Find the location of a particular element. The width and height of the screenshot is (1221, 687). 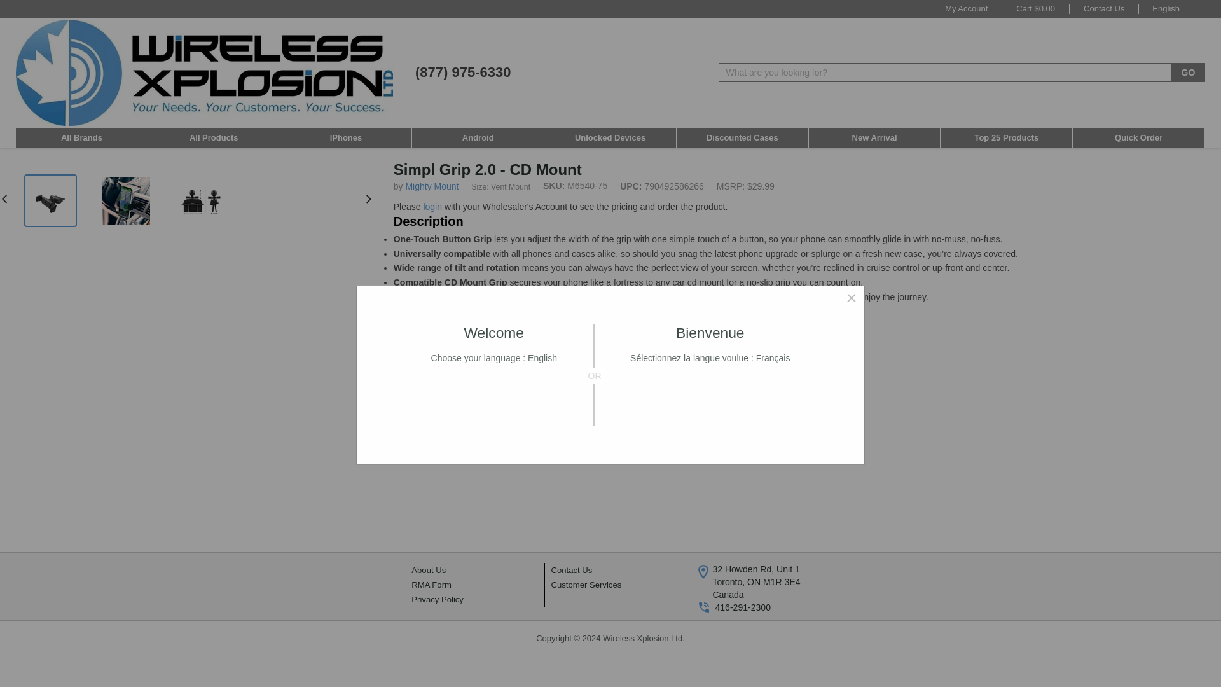

Mighty Mount is located at coordinates (432, 186).